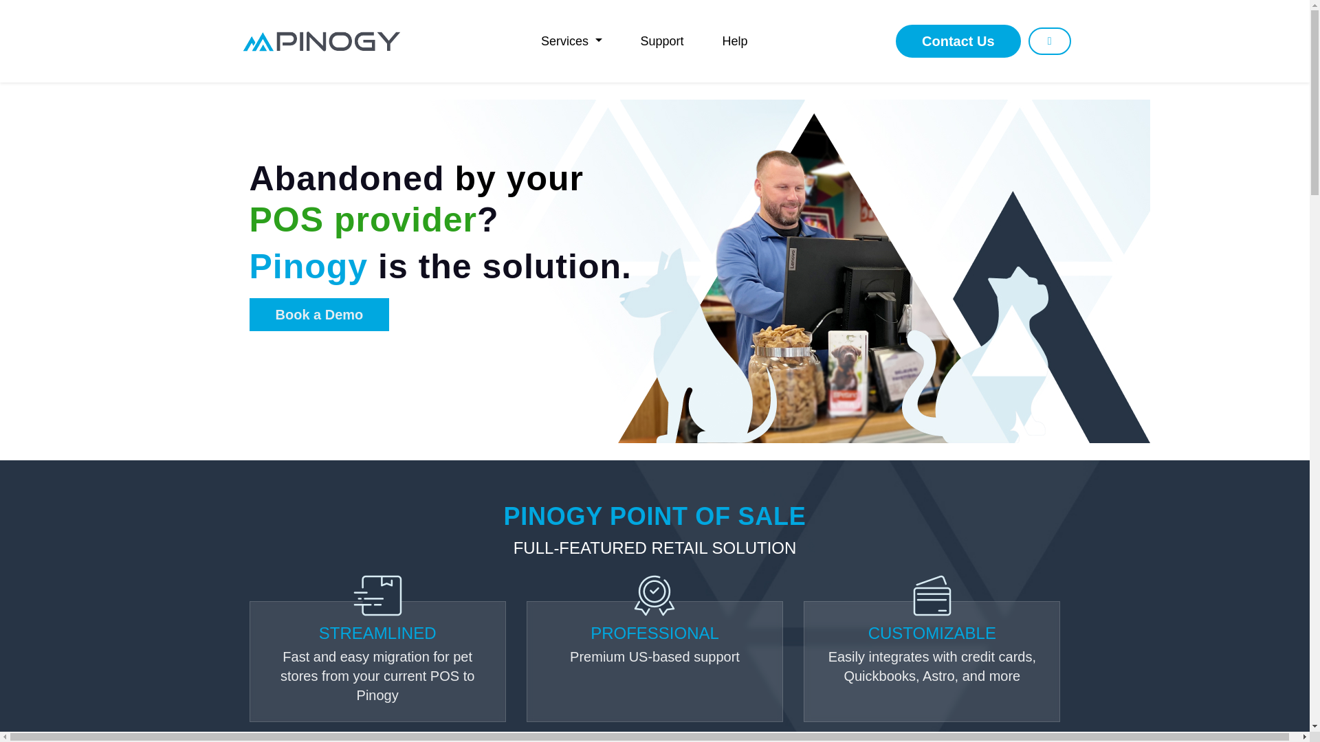 The image size is (1320, 742). Describe the element at coordinates (321, 41) in the screenshot. I see `Pinogy Corporation` at that location.